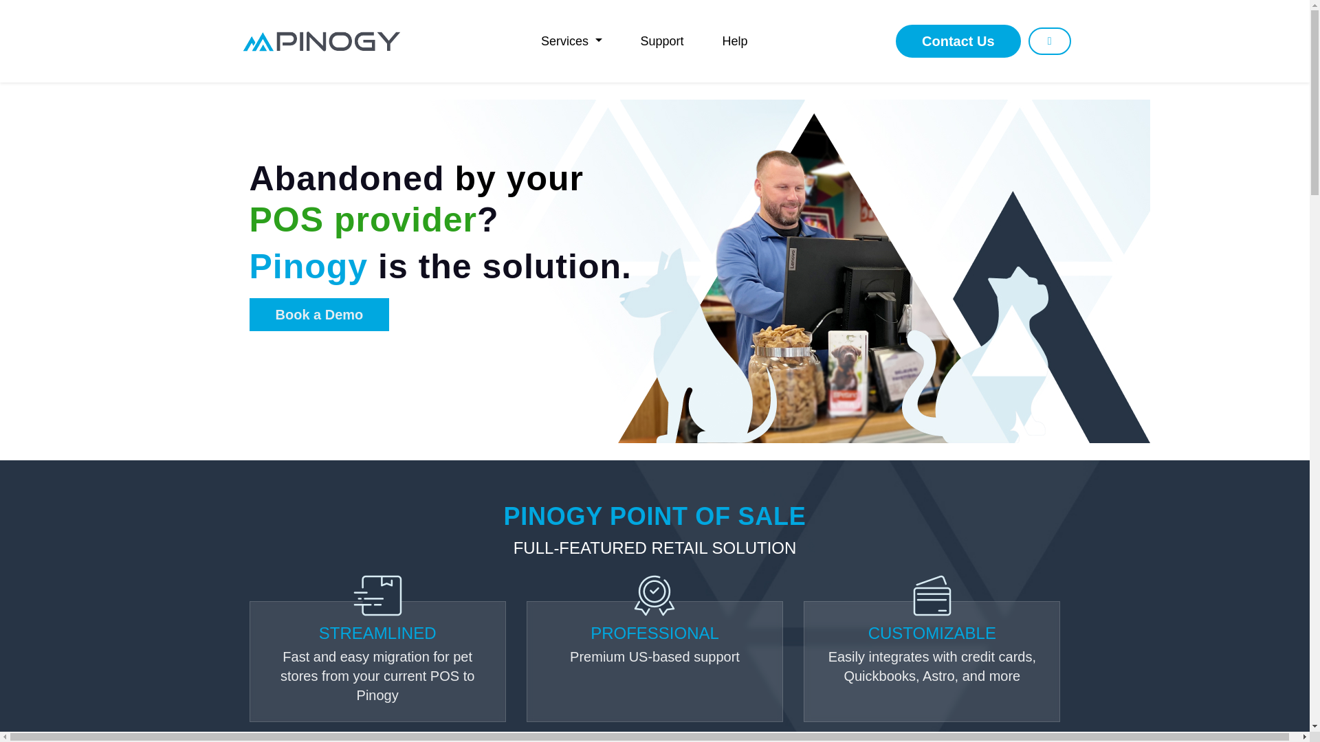 The image size is (1320, 742). Describe the element at coordinates (321, 41) in the screenshot. I see `Pinogy Corporation` at that location.